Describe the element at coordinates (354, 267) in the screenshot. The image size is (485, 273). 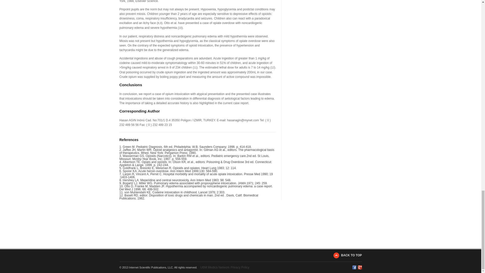
I see `Facebook` at that location.